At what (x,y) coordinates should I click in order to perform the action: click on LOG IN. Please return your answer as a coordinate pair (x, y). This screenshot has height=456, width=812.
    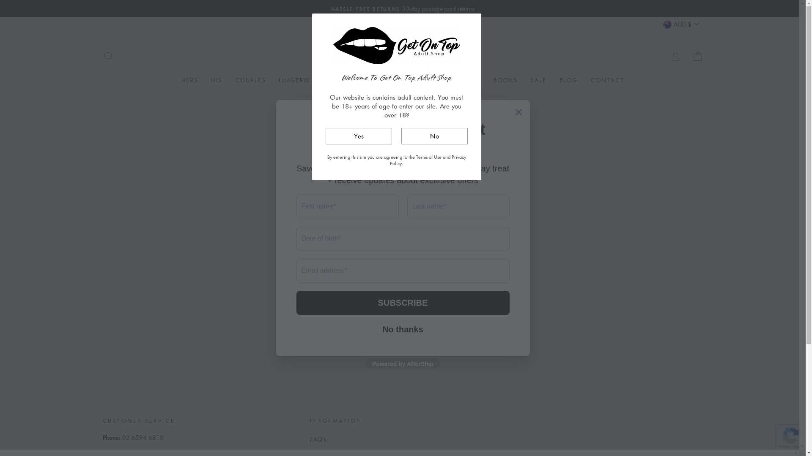
    Looking at the image, I should click on (675, 56).